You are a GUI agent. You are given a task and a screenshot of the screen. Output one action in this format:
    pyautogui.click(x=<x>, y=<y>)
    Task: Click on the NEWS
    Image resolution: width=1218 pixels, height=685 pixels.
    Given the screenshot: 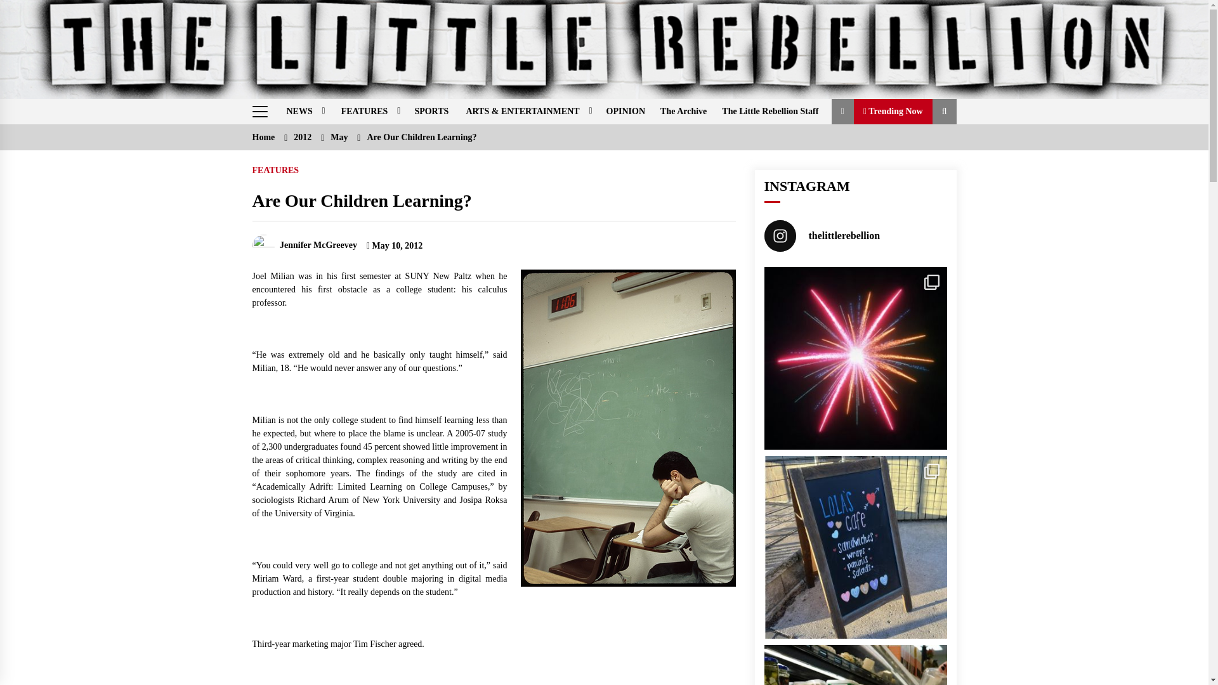 What is the action you would take?
    pyautogui.click(x=303, y=111)
    